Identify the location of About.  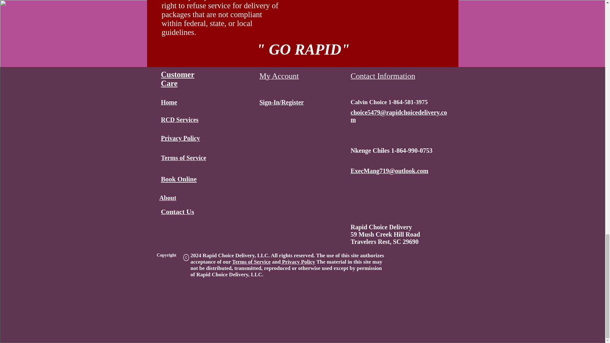
(168, 198).